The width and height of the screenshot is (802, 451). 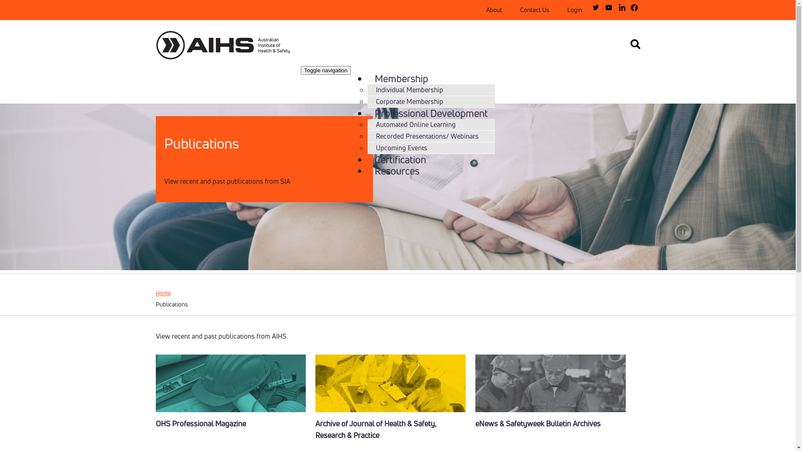 I want to click on Individual Membership, so click(x=409, y=90).